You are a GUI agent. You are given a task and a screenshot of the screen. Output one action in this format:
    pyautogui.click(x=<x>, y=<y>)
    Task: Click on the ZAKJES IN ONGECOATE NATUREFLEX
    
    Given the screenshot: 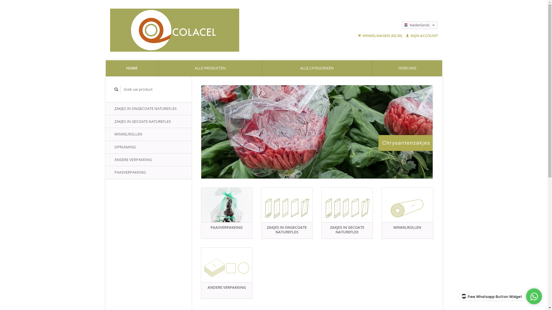 What is the action you would take?
    pyautogui.click(x=287, y=208)
    